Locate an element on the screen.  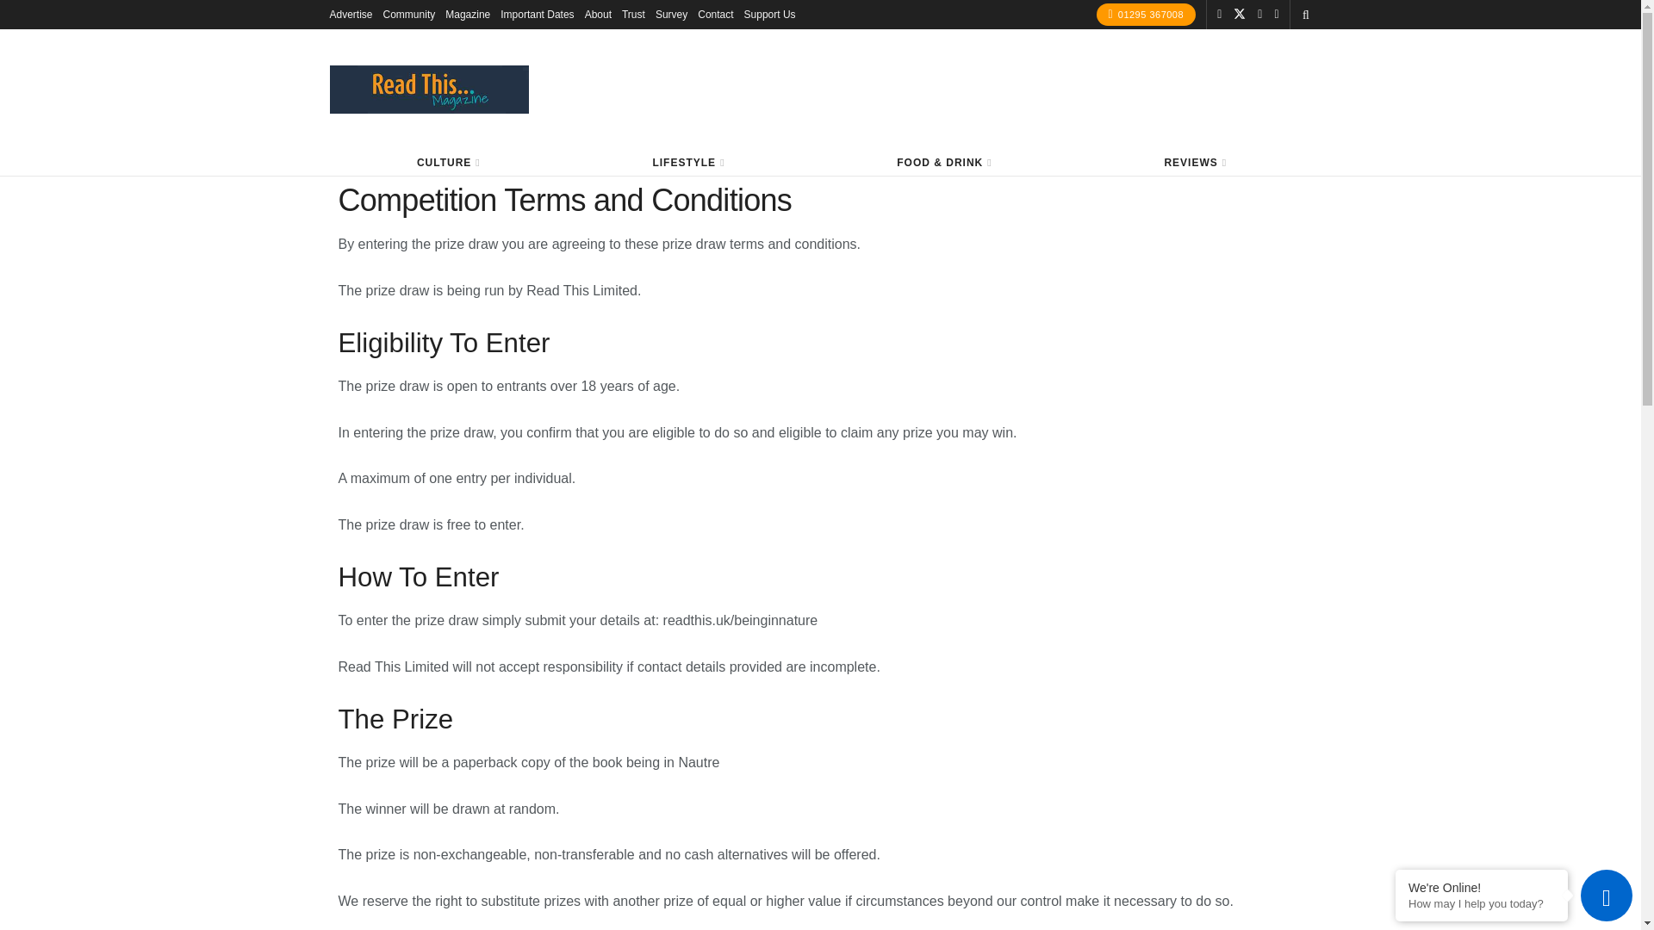
We're Online! is located at coordinates (1482, 887).